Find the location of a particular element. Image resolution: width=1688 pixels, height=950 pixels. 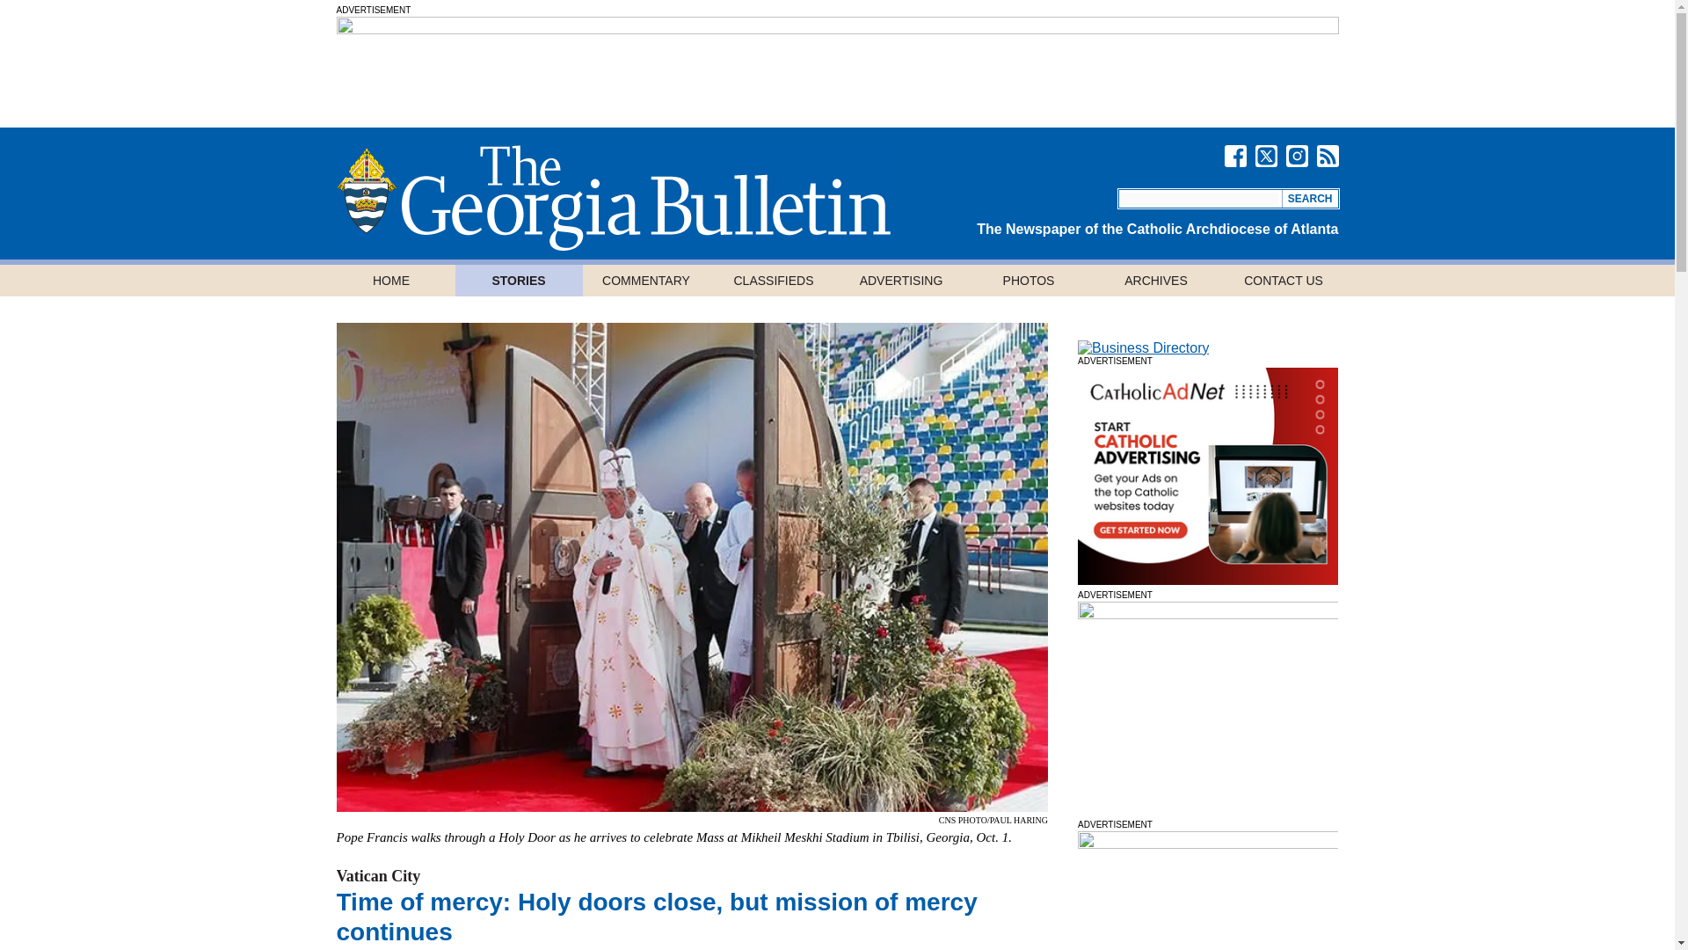

Follow us on Instagram is located at coordinates (1296, 157).